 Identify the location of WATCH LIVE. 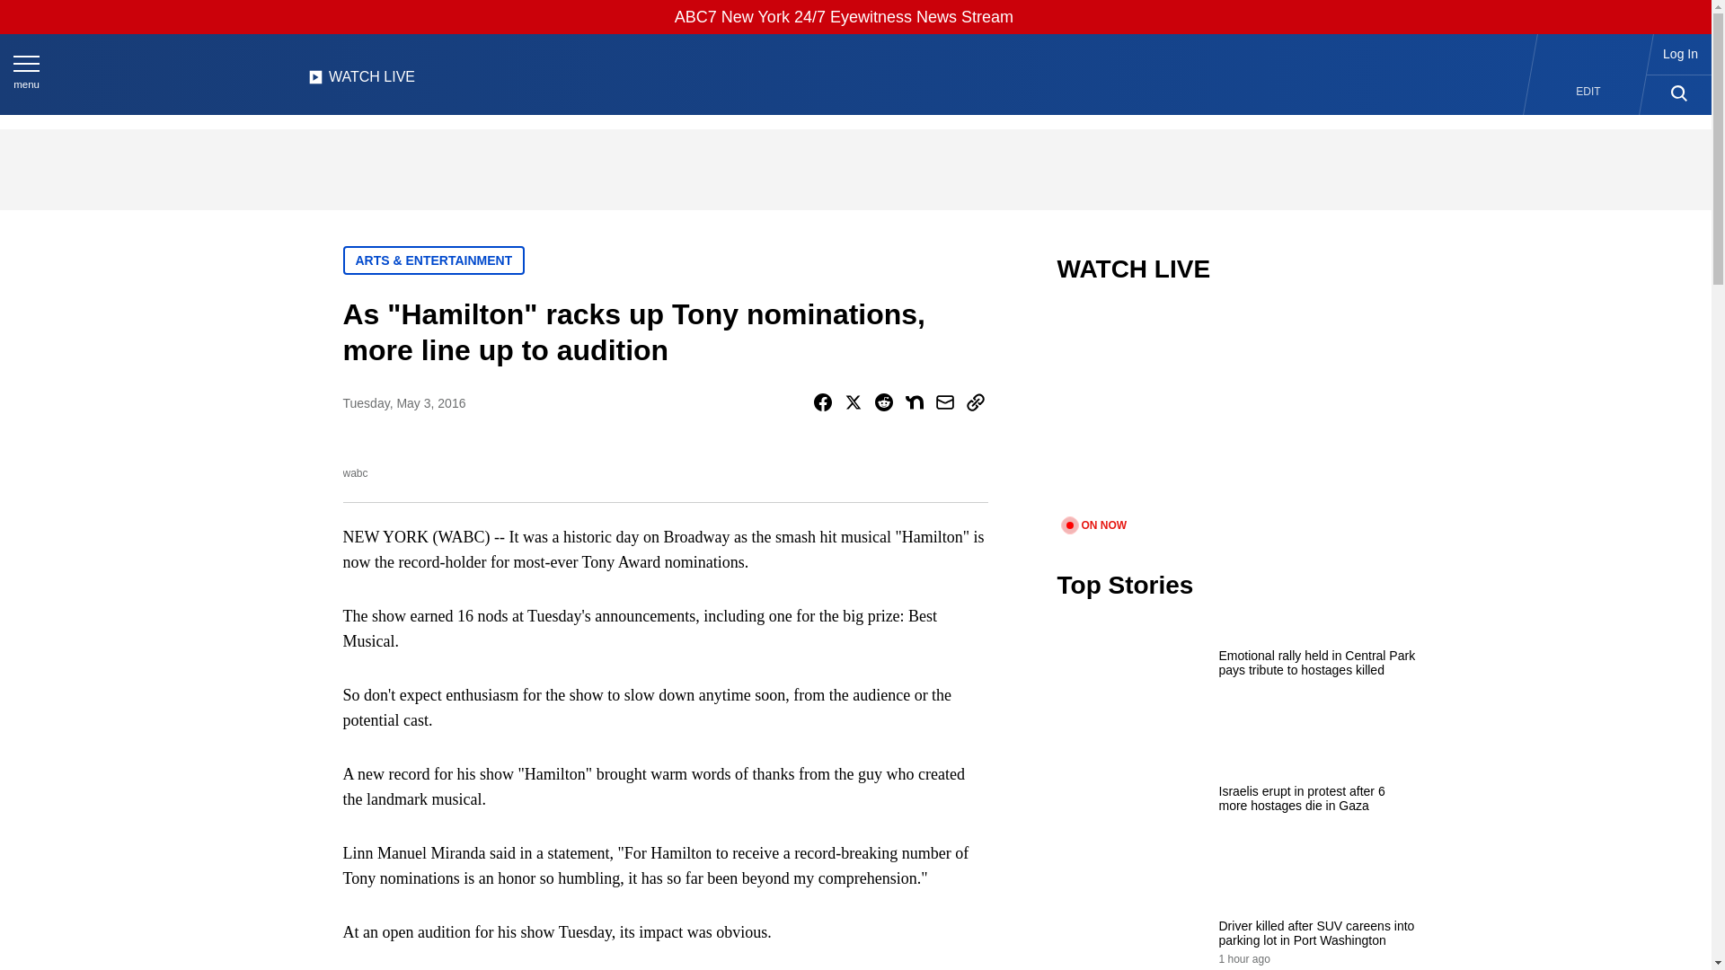
(361, 82).